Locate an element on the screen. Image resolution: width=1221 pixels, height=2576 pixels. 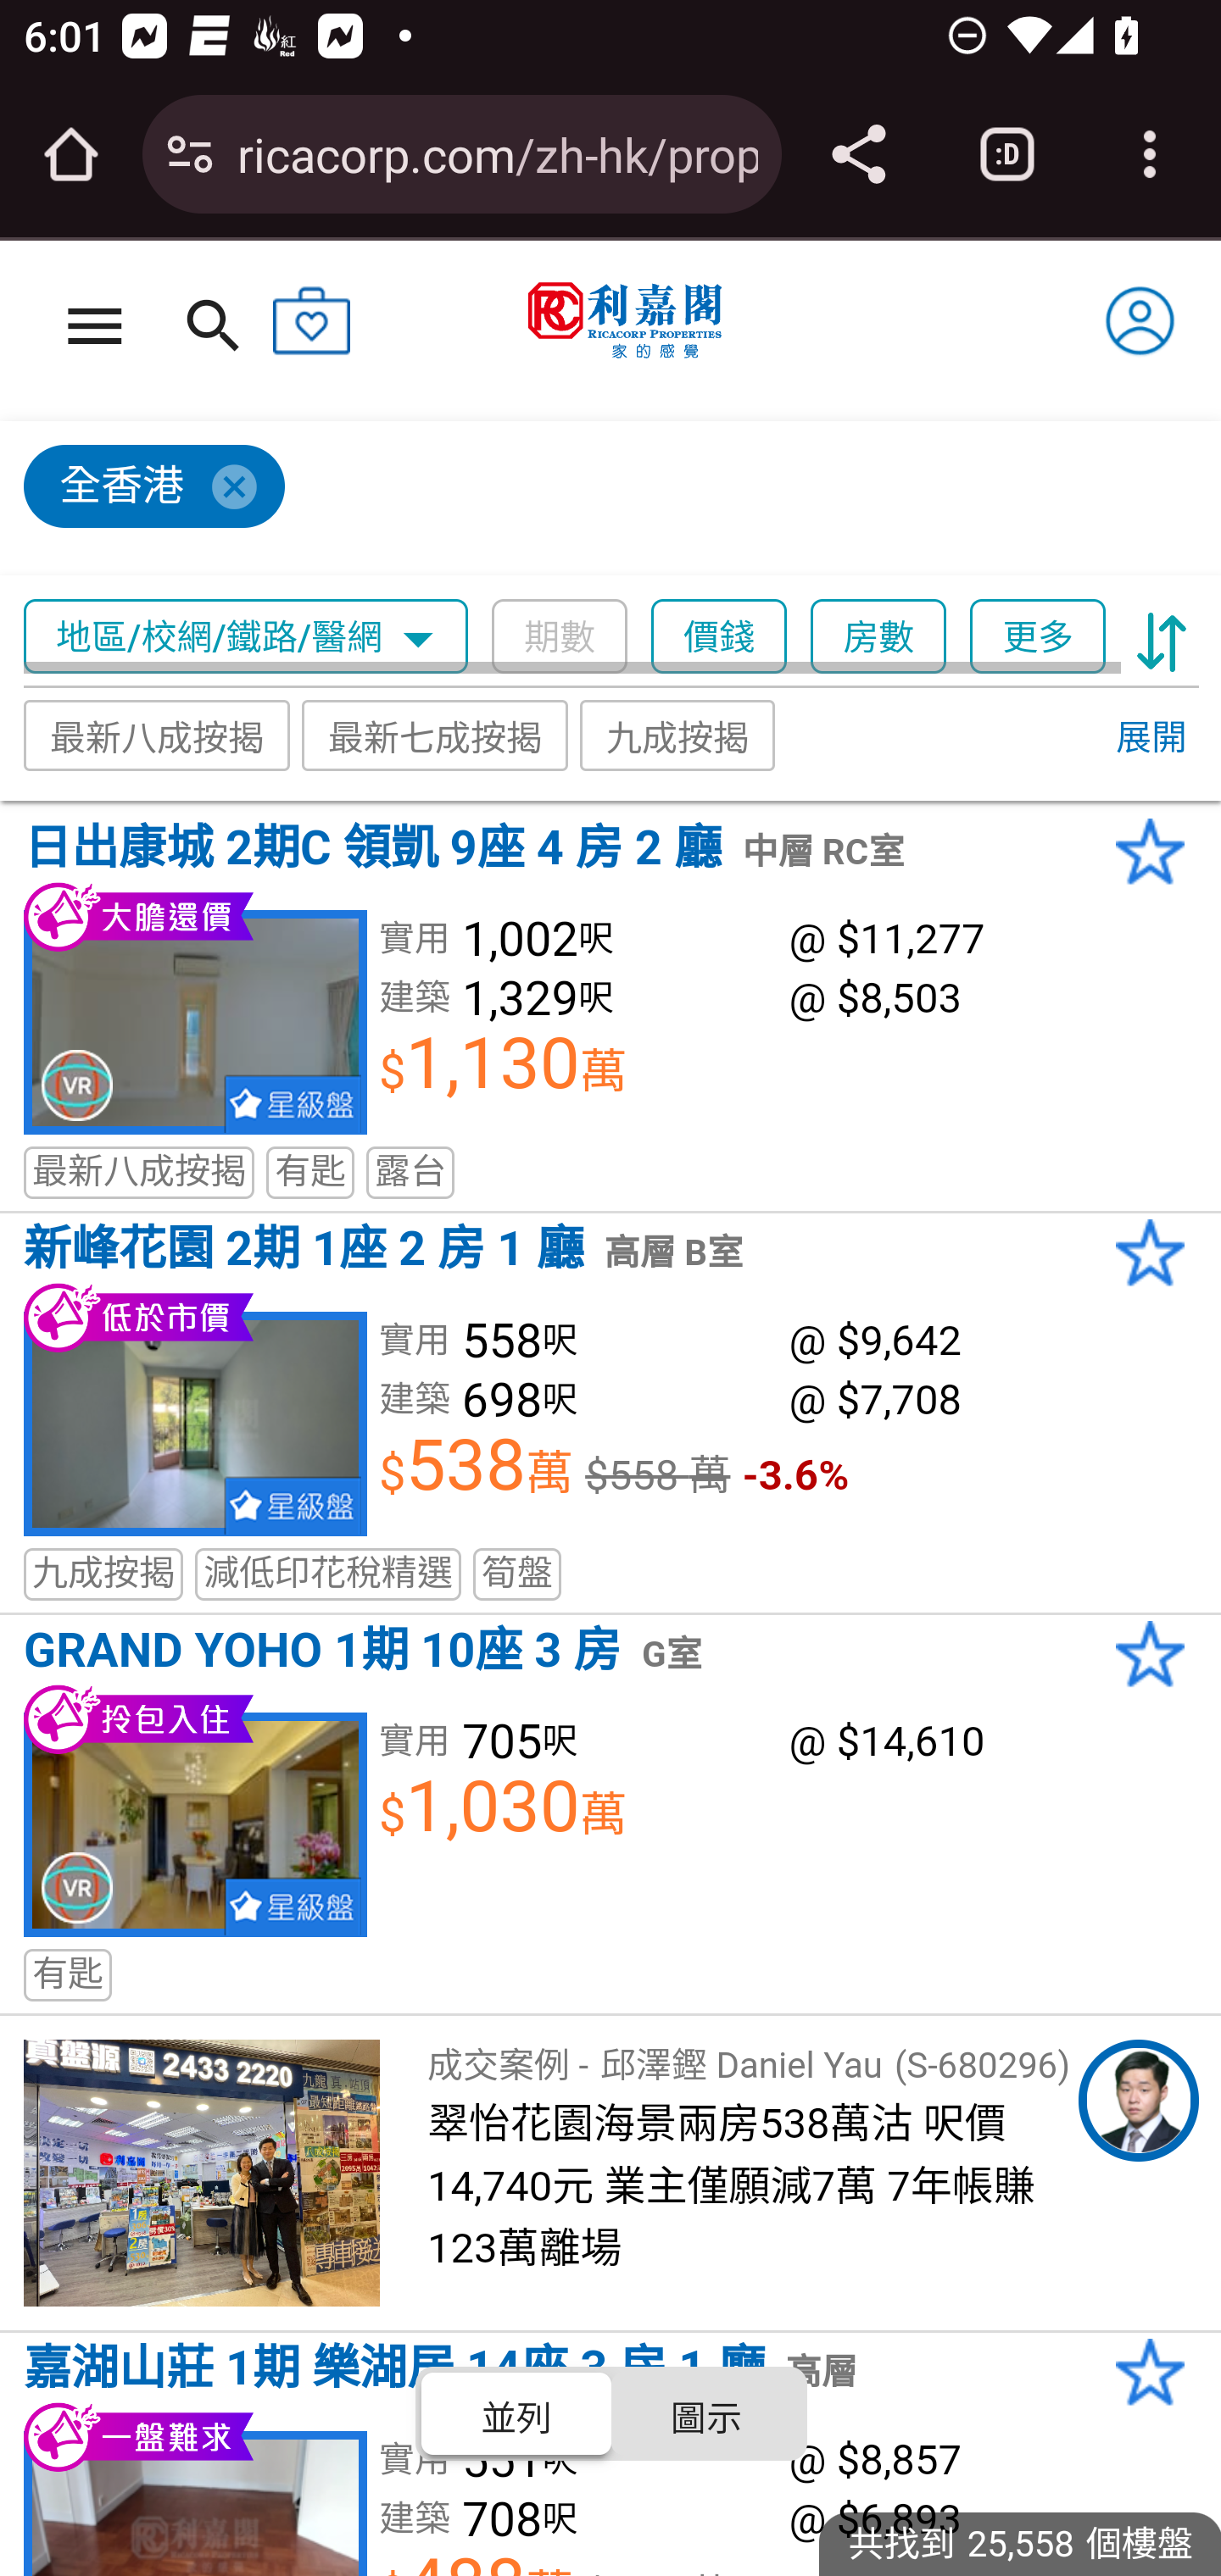
圖示 is located at coordinates (705, 2412).